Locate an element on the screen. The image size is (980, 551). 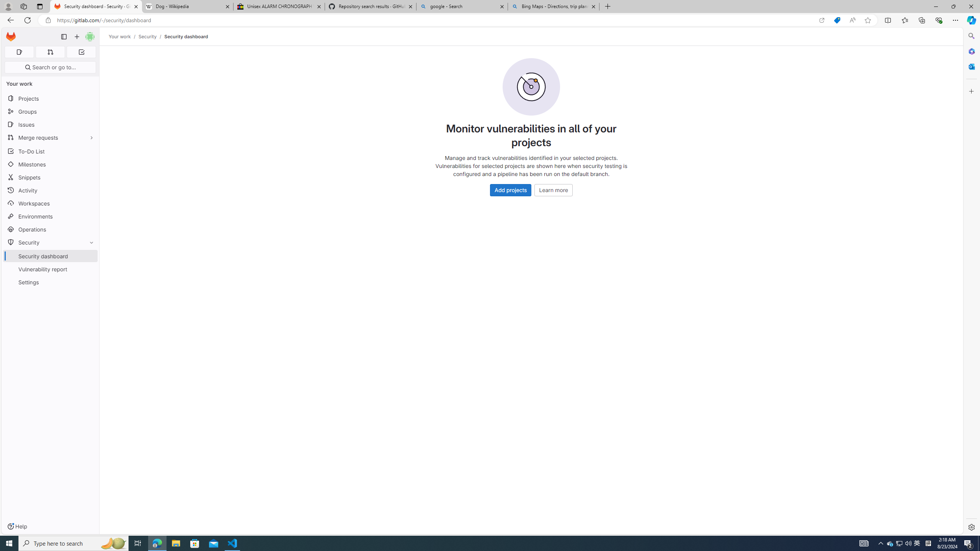
Open in app is located at coordinates (822, 20).